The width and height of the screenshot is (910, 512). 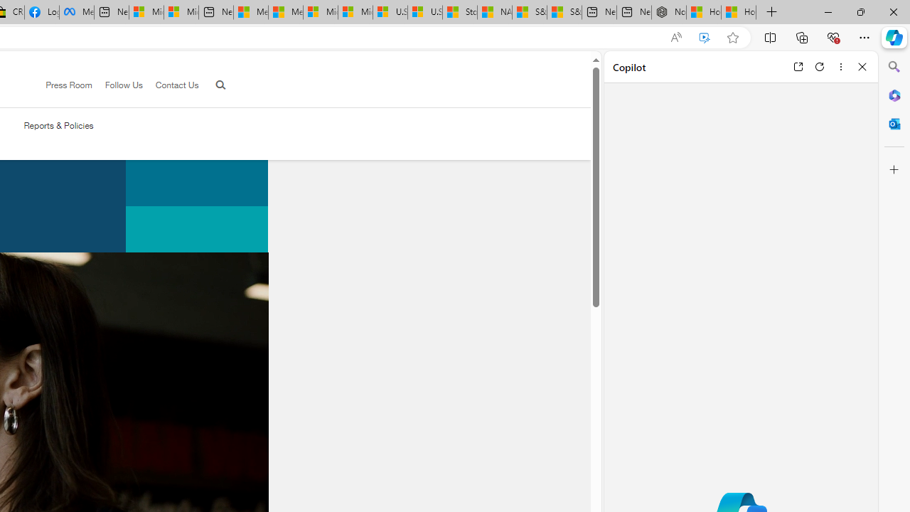 I want to click on Press Room, so click(x=69, y=85).